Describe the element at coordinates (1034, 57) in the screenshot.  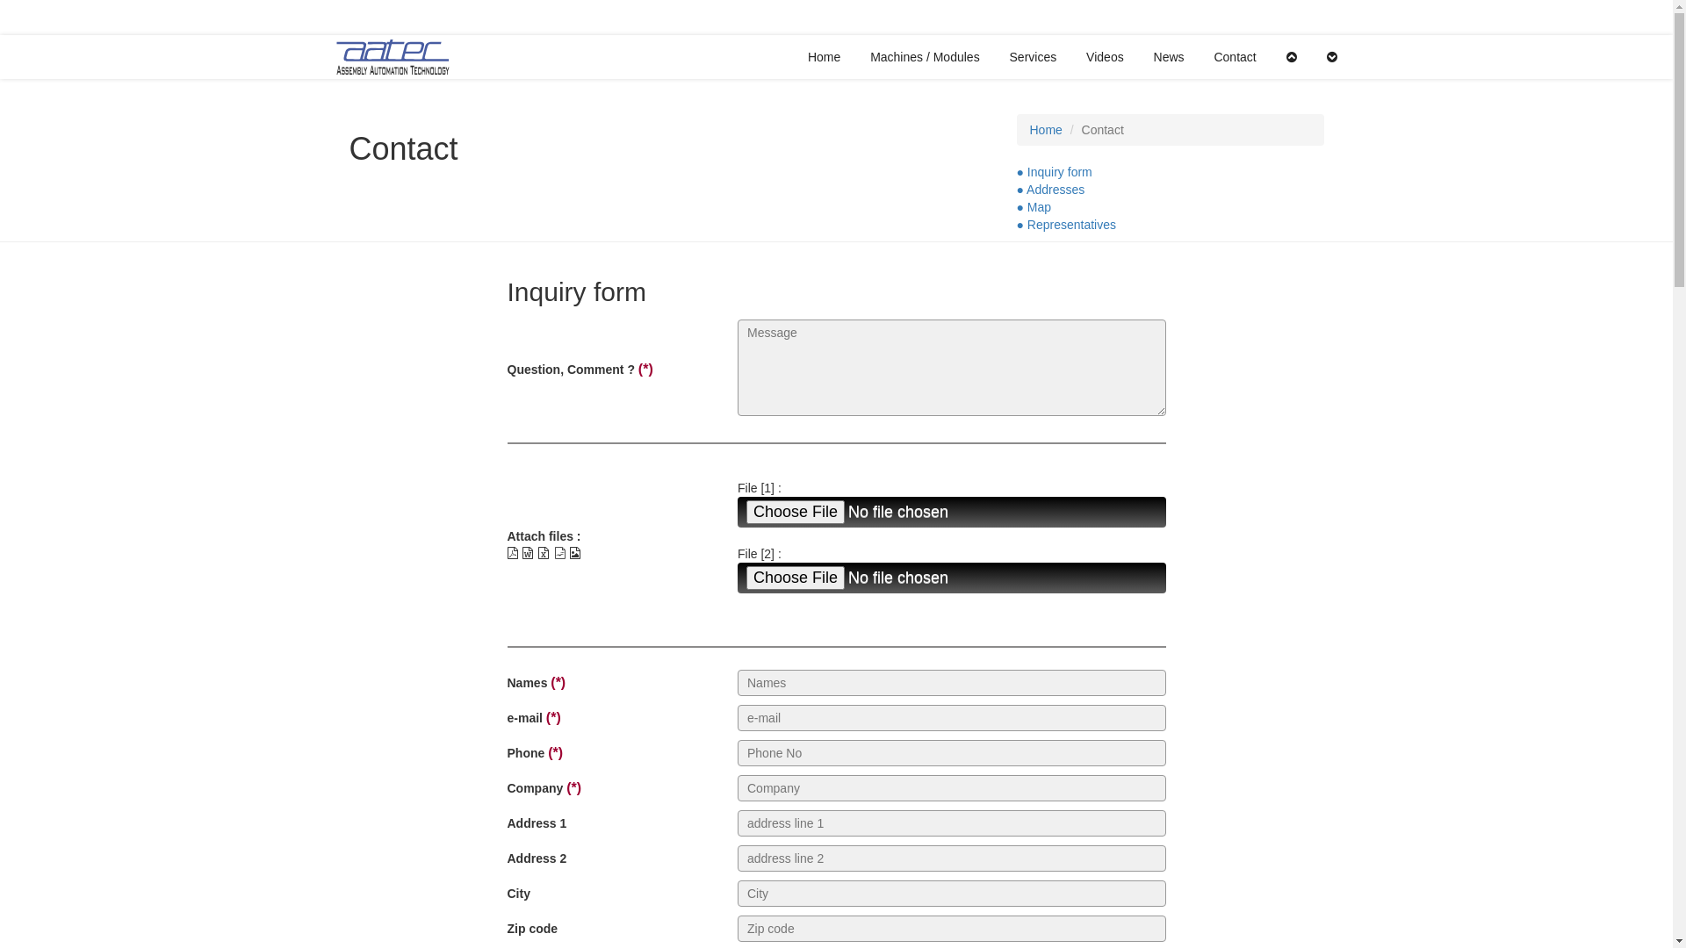
I see `Services` at that location.